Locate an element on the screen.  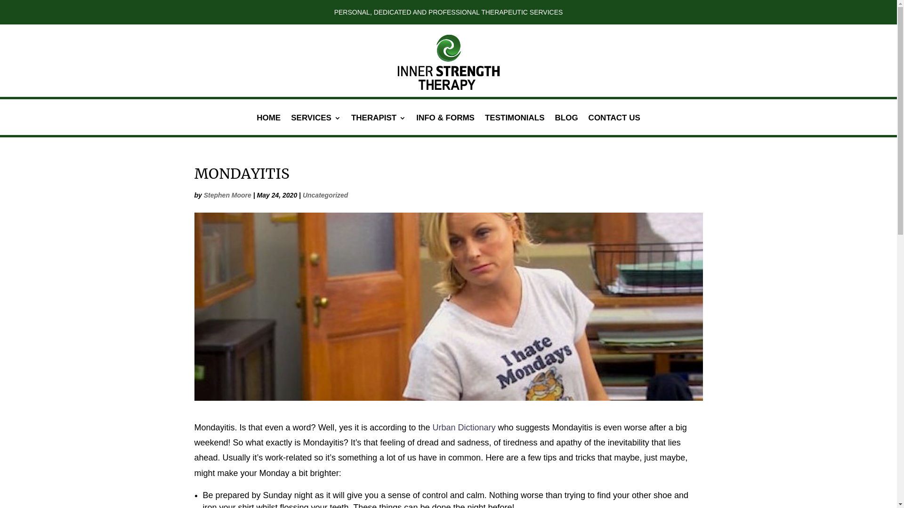
Stephen Moore is located at coordinates (228, 195).